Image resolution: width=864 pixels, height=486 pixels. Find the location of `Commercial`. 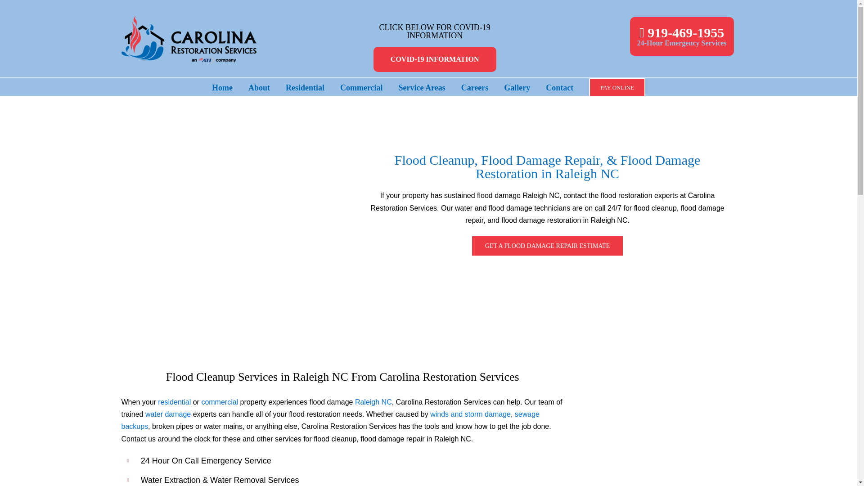

Commercial is located at coordinates (681, 36).